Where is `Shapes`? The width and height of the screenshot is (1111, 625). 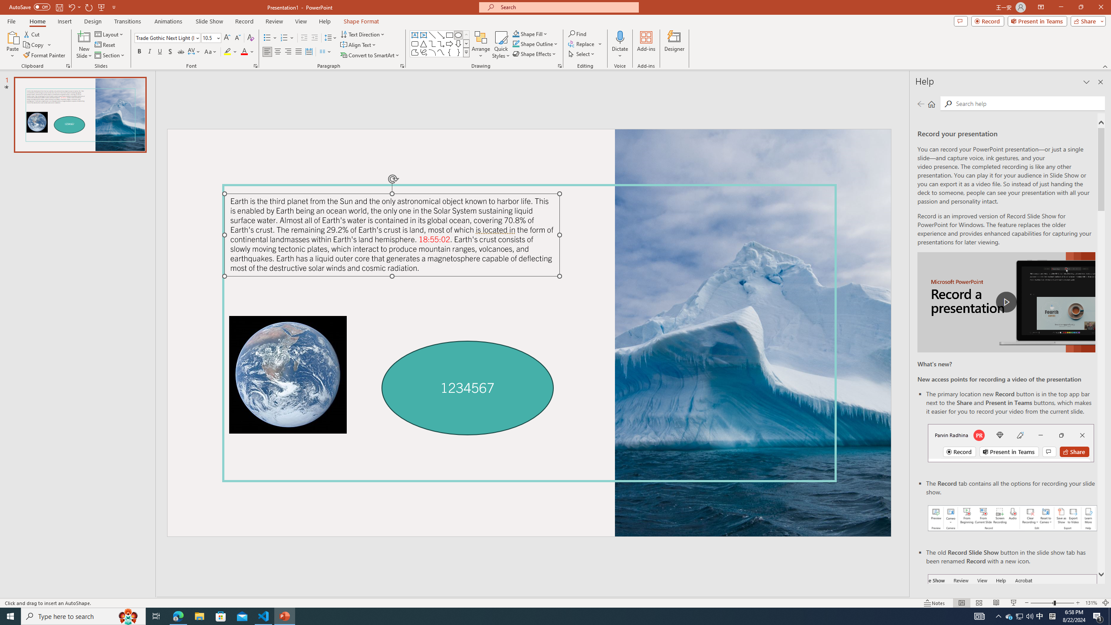
Shapes is located at coordinates (466, 52).